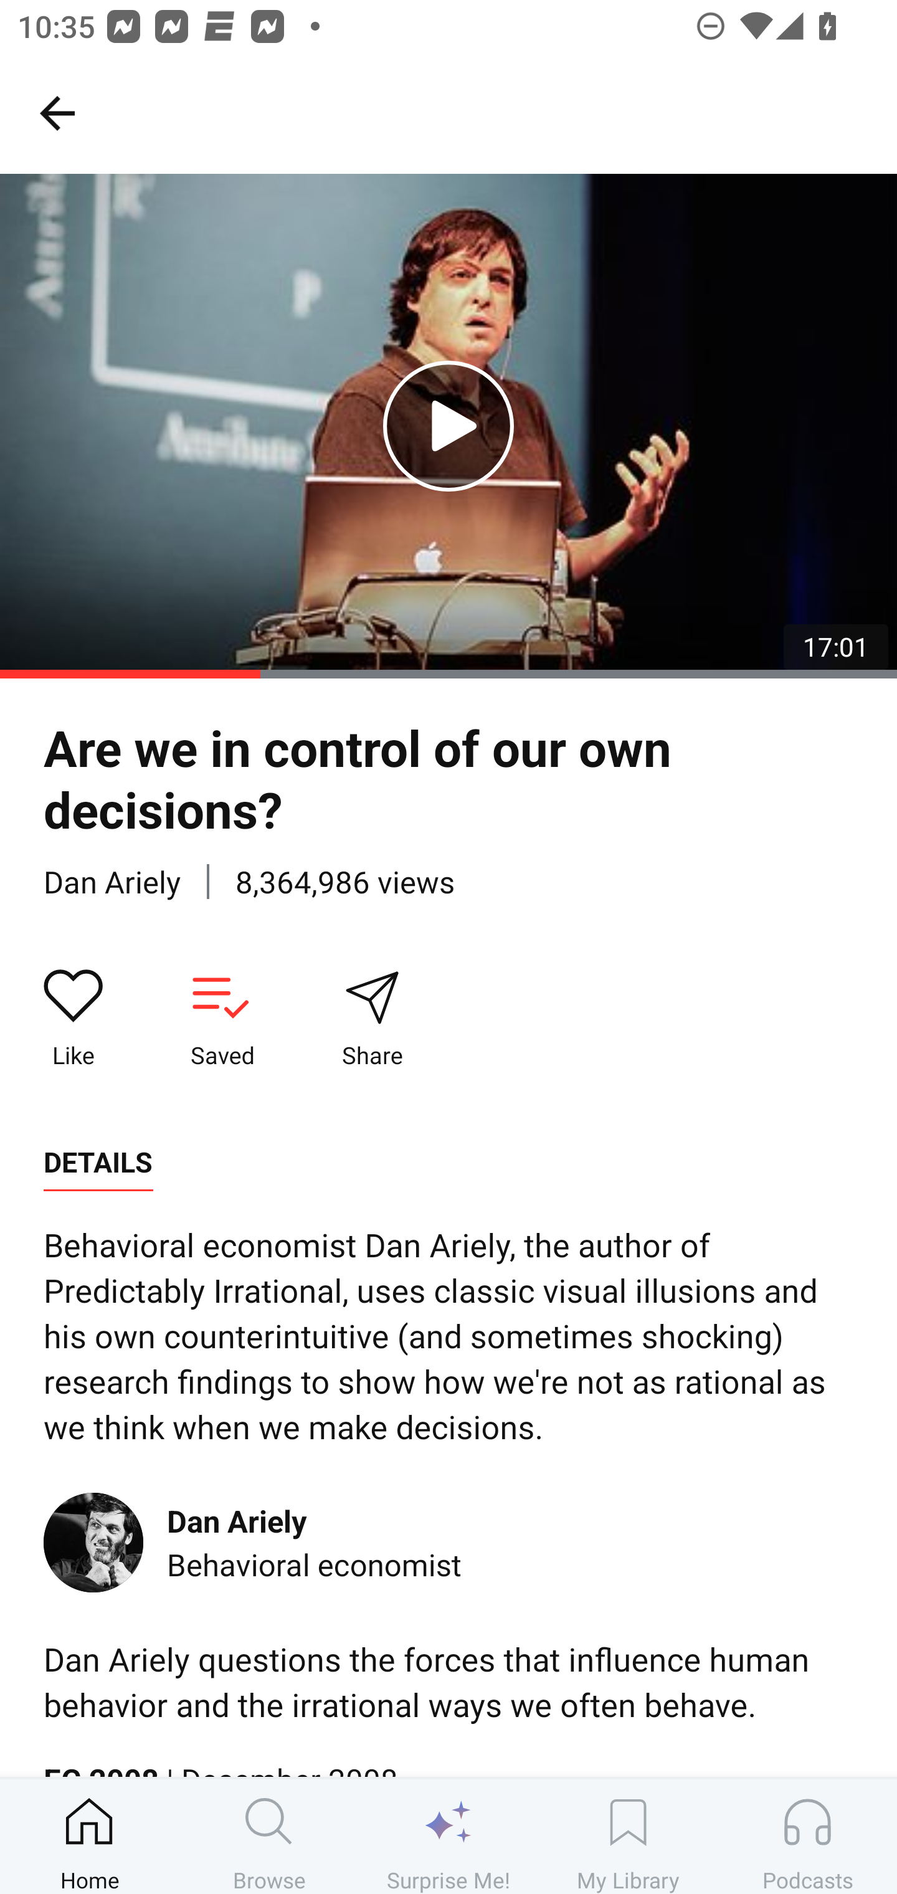 The height and width of the screenshot is (1894, 897). I want to click on Share, so click(372, 1019).